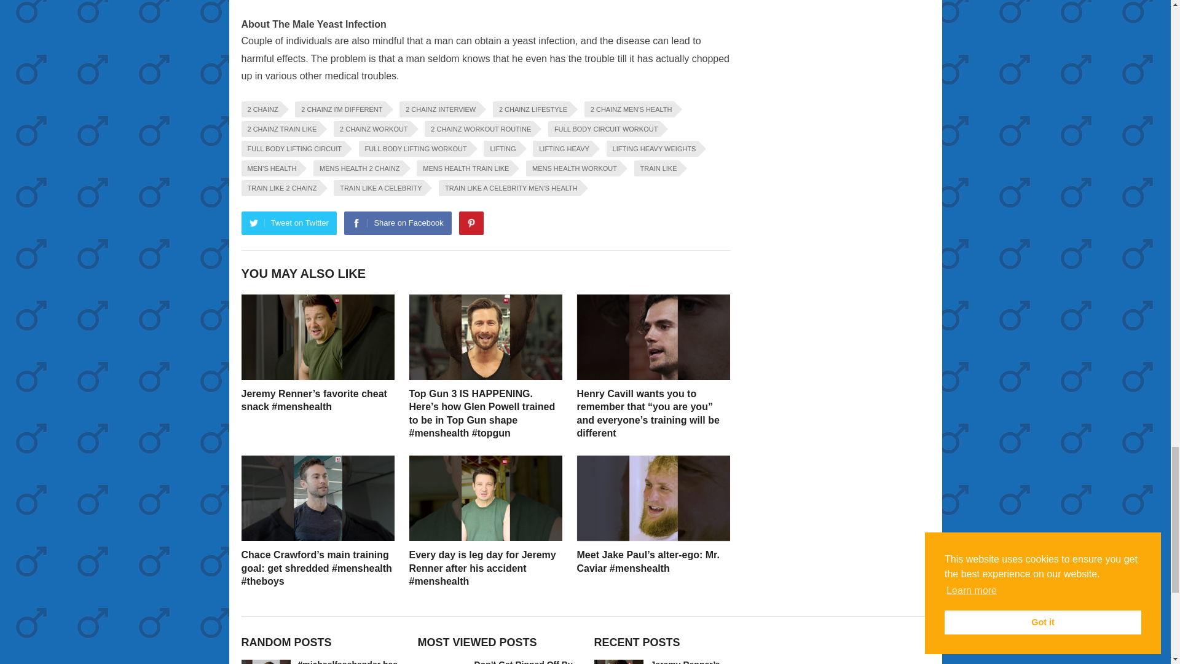  I want to click on 2 CHAINZ INTERVIEW, so click(439, 109).